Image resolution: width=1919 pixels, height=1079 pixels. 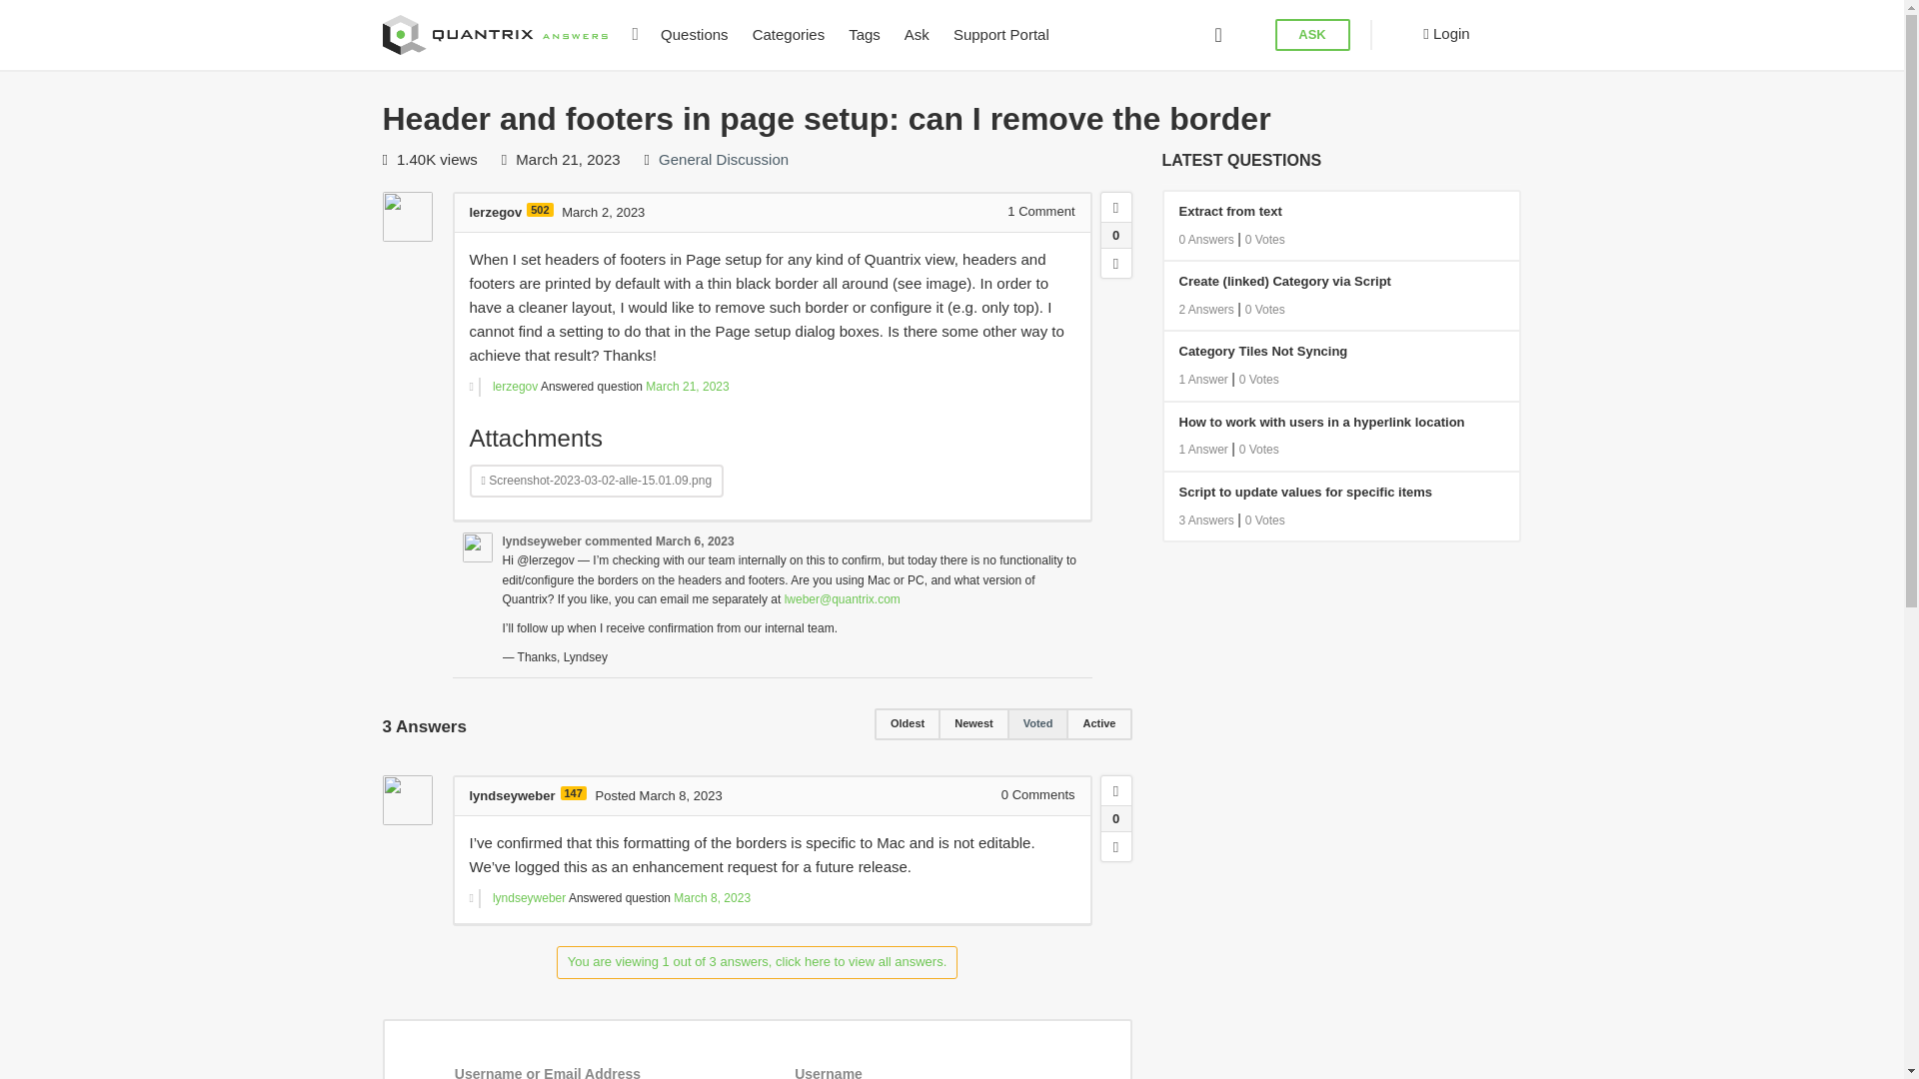 What do you see at coordinates (1116, 845) in the screenshot?
I see `Down vote this post` at bounding box center [1116, 845].